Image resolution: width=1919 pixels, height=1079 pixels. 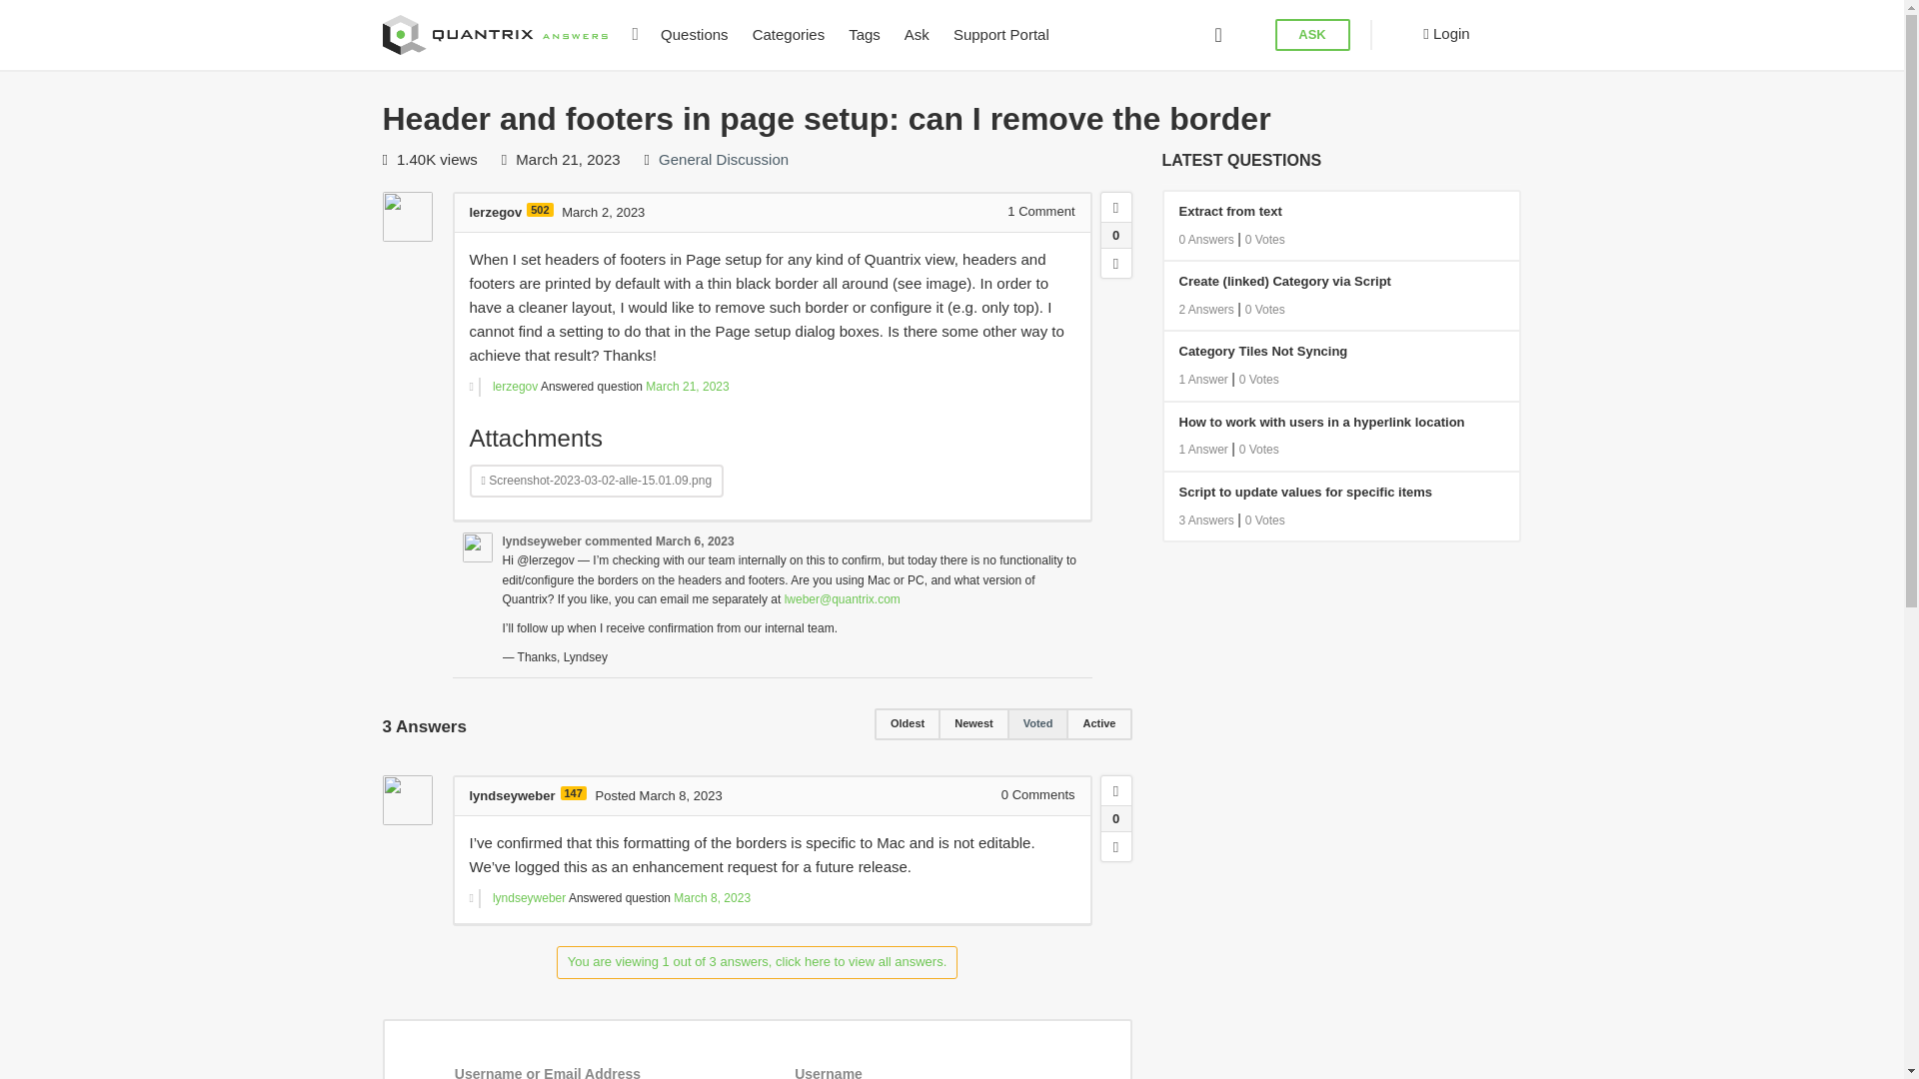 What do you see at coordinates (1116, 845) in the screenshot?
I see `Down vote this post` at bounding box center [1116, 845].